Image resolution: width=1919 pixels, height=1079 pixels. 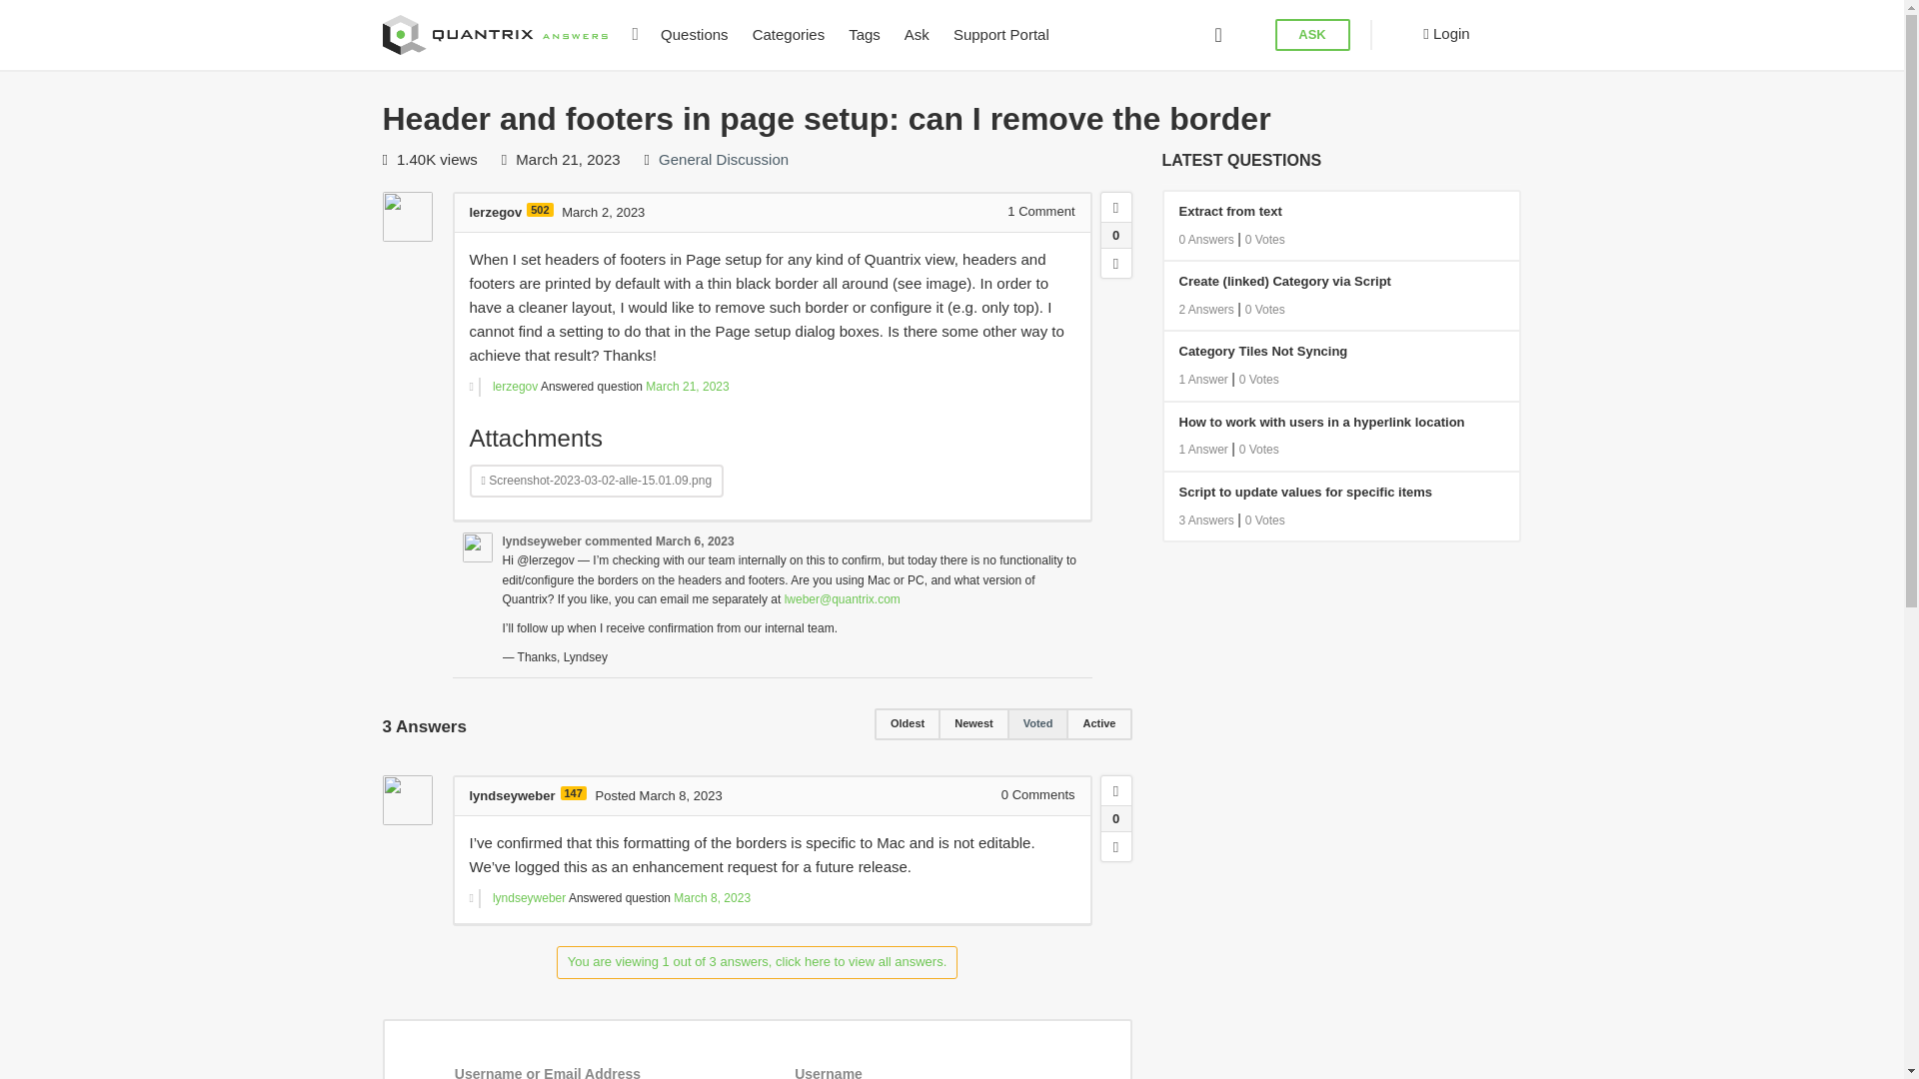 What do you see at coordinates (1116, 845) in the screenshot?
I see `Down vote this post` at bounding box center [1116, 845].